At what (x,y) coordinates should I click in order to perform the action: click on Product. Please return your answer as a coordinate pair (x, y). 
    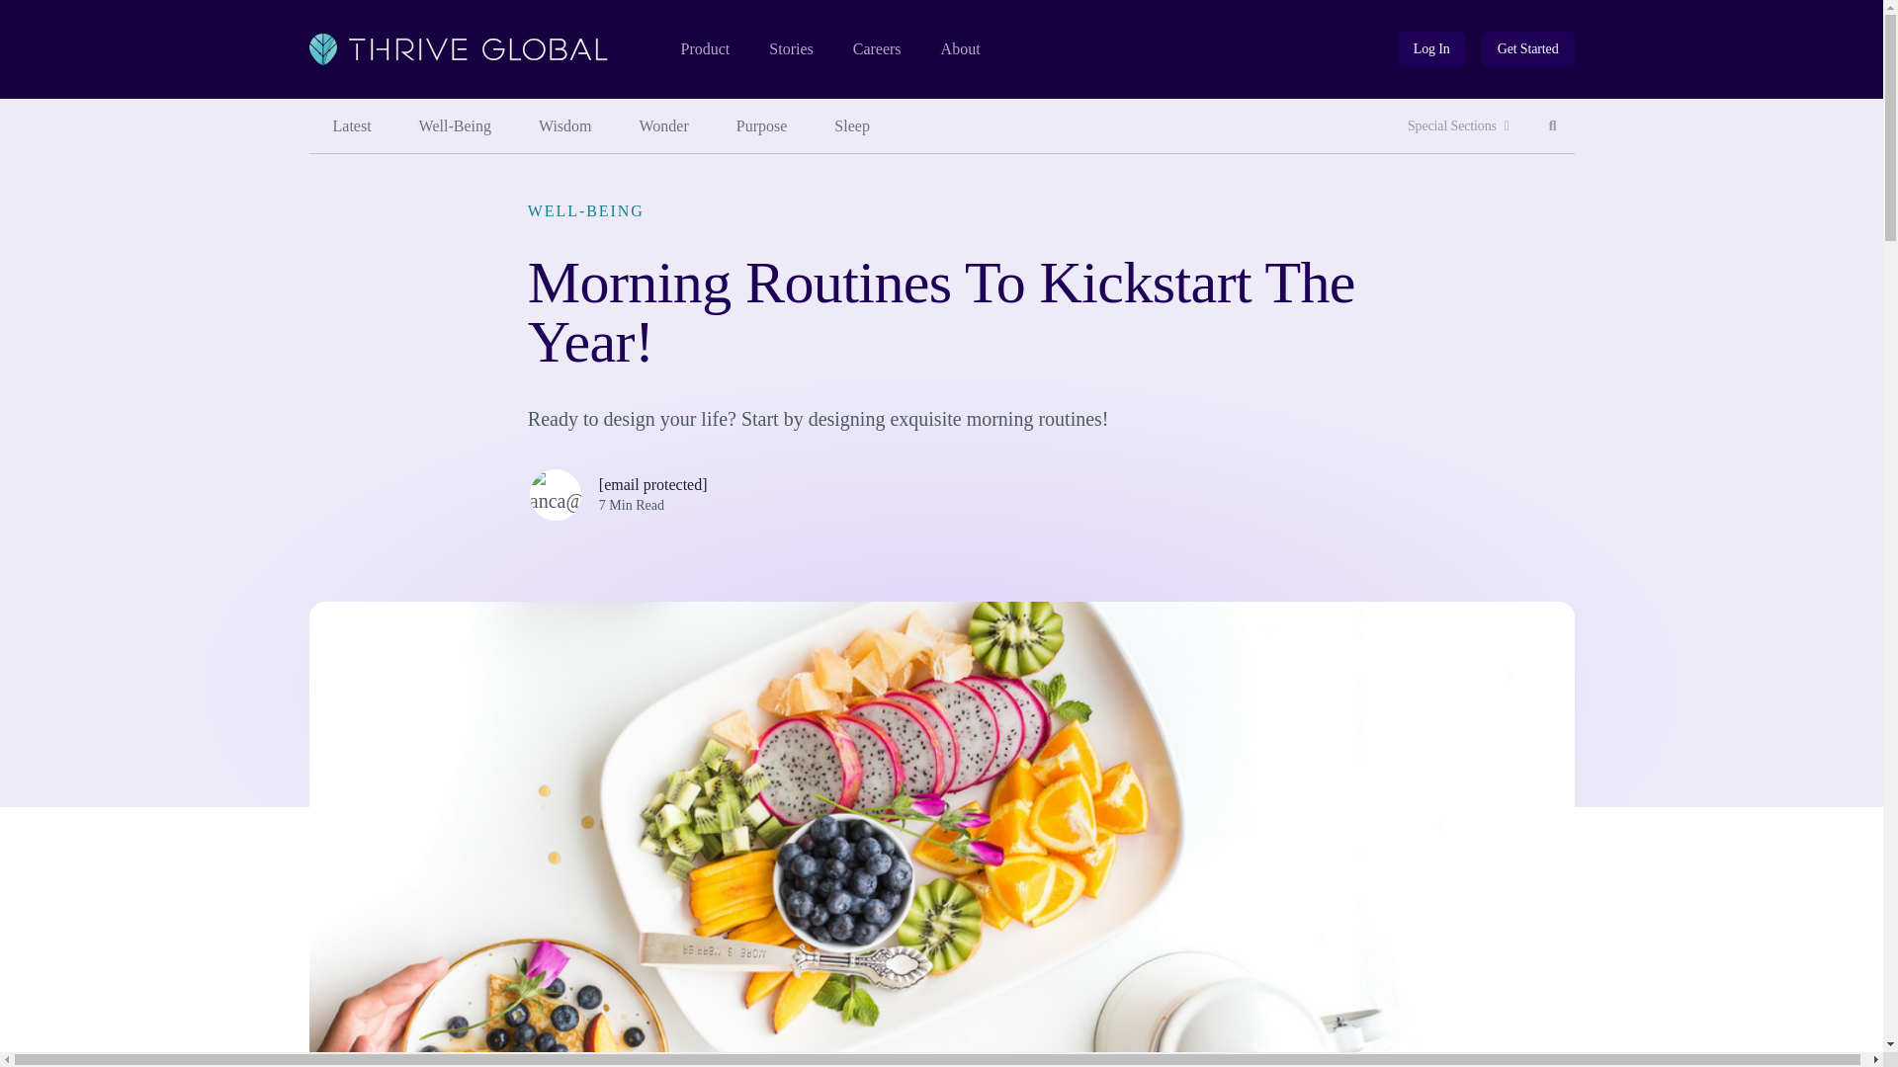
    Looking at the image, I should click on (704, 49).